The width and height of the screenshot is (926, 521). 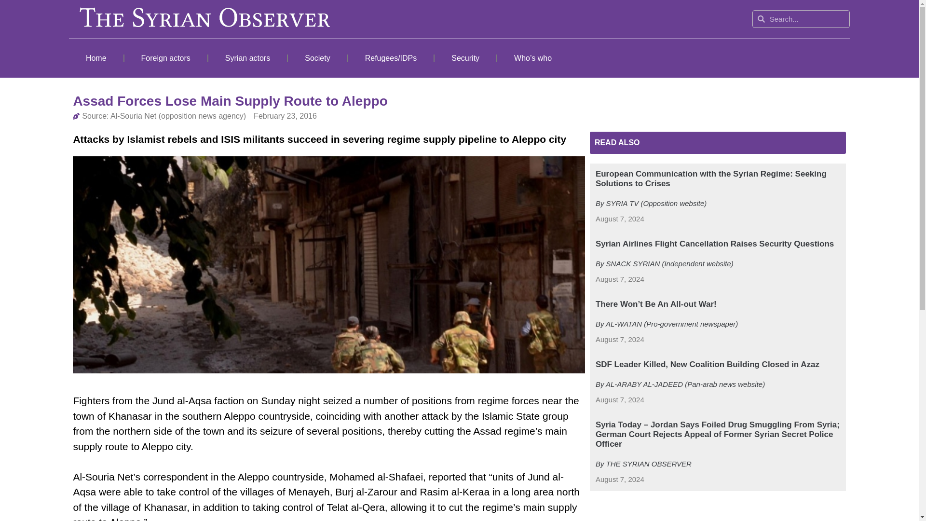 What do you see at coordinates (620, 480) in the screenshot?
I see `August 7, 2024` at bounding box center [620, 480].